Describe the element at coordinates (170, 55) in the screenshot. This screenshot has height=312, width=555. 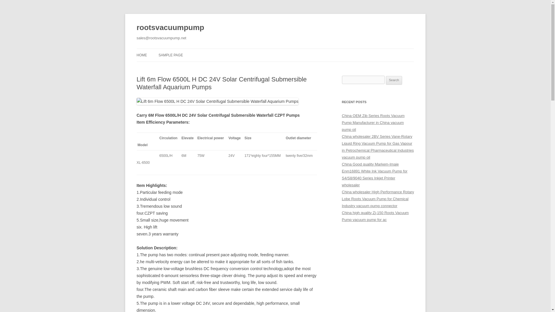
I see `SAMPLE PAGE` at that location.